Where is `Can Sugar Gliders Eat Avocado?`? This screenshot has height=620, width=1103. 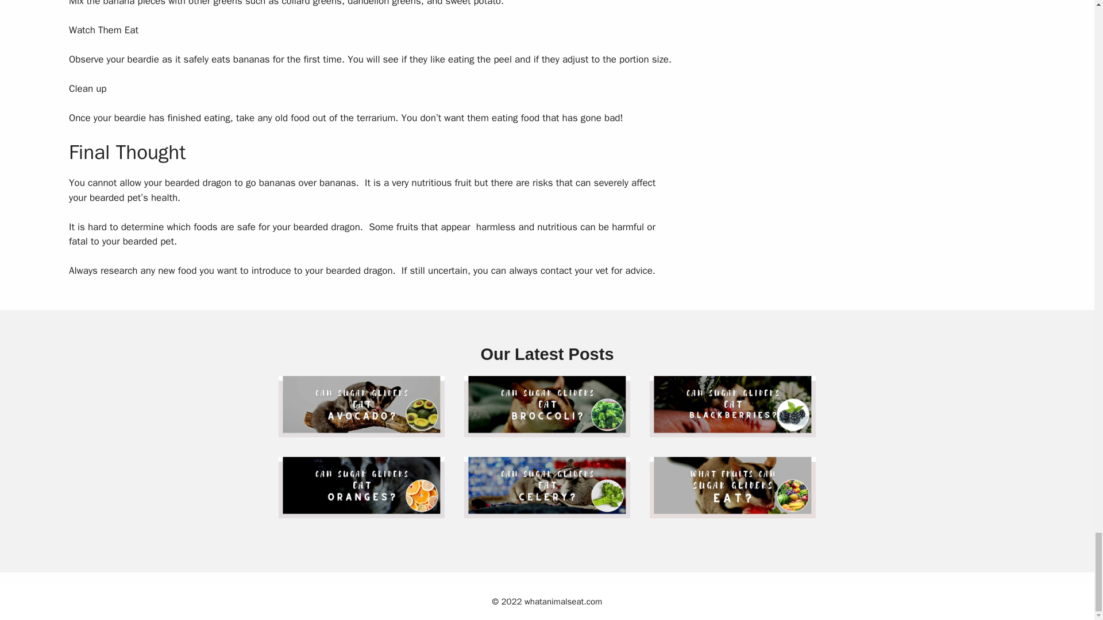 Can Sugar Gliders Eat Avocado? is located at coordinates (361, 430).